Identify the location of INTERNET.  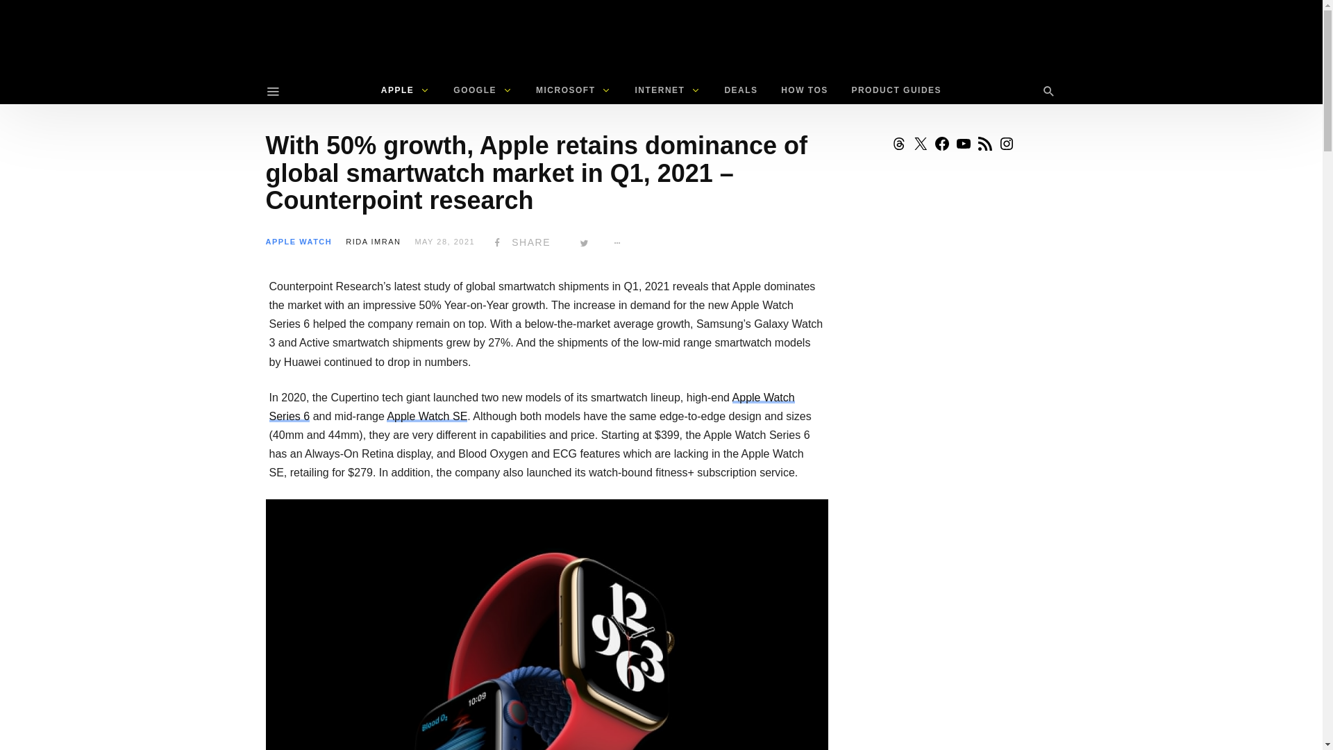
(666, 90).